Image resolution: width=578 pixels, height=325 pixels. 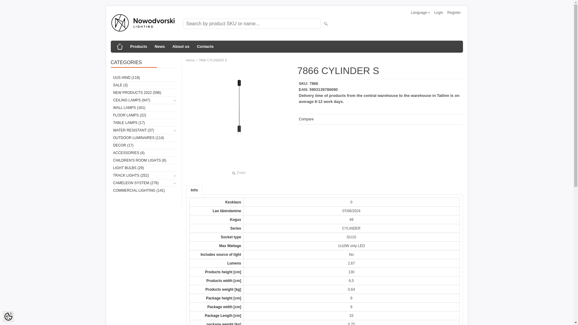 I want to click on News, so click(x=160, y=46).